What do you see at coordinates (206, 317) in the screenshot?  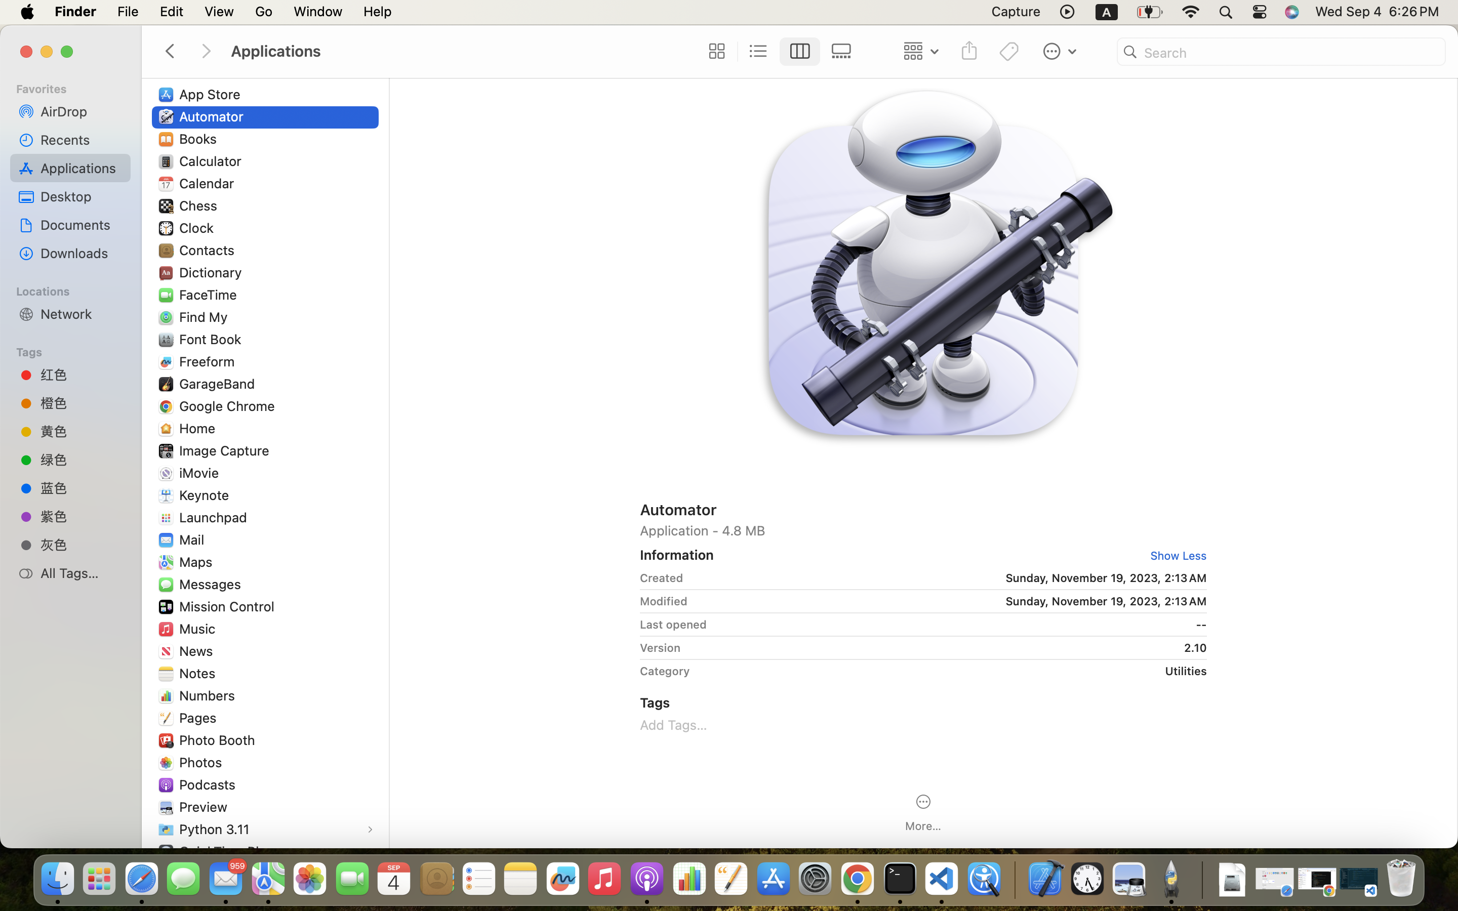 I see `Find My` at bounding box center [206, 317].